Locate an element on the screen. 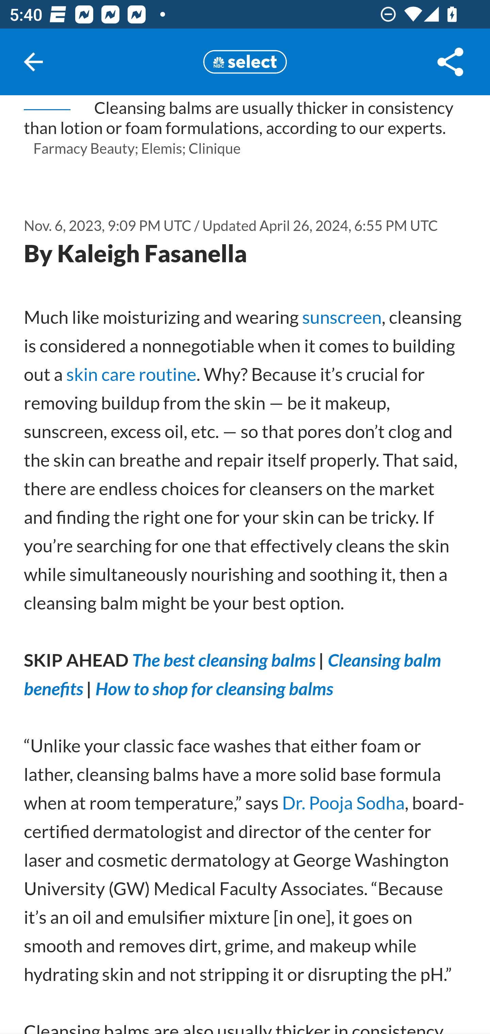 The width and height of the screenshot is (490, 1034). The best cleansing balms is located at coordinates (224, 660).